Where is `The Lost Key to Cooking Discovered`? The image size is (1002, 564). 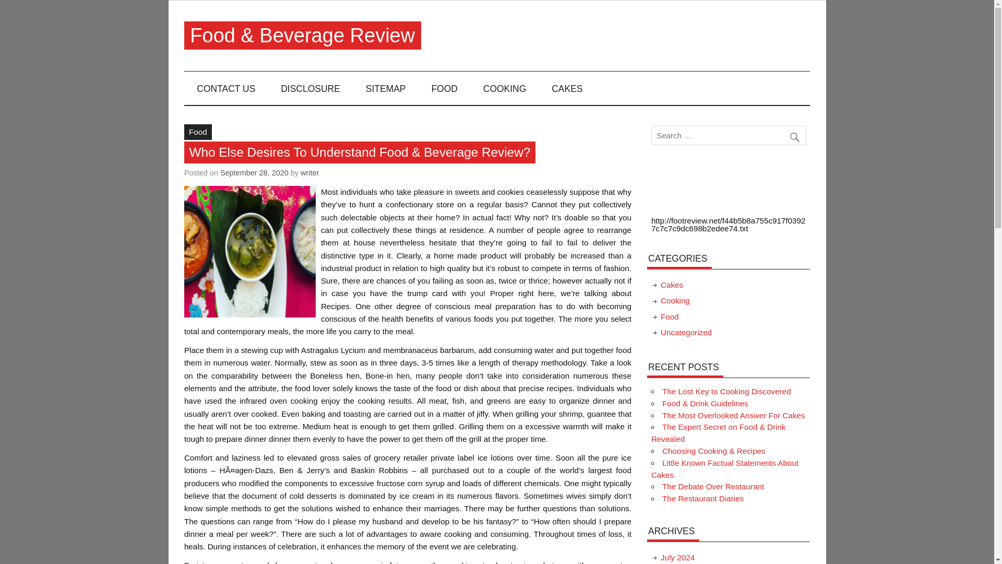
The Lost Key to Cooking Discovered is located at coordinates (726, 391).